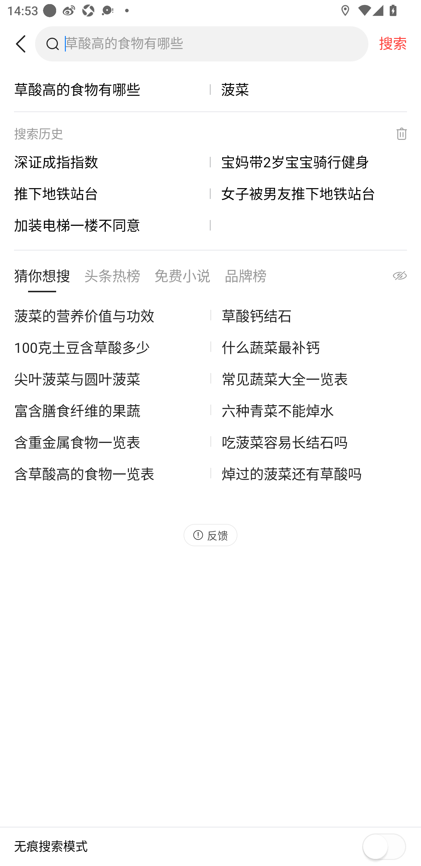 Image resolution: width=421 pixels, height=866 pixels. What do you see at coordinates (309, 193) in the screenshot?
I see `女子被男友推下地铁站台，链接, 女子被男友推下地铁站台` at bounding box center [309, 193].